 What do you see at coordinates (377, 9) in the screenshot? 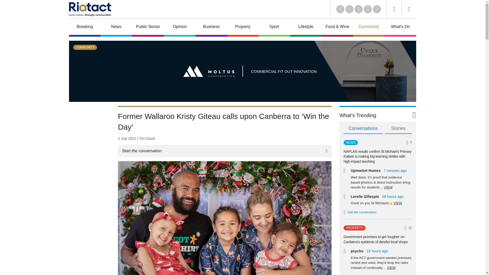
I see `Instagram` at bounding box center [377, 9].